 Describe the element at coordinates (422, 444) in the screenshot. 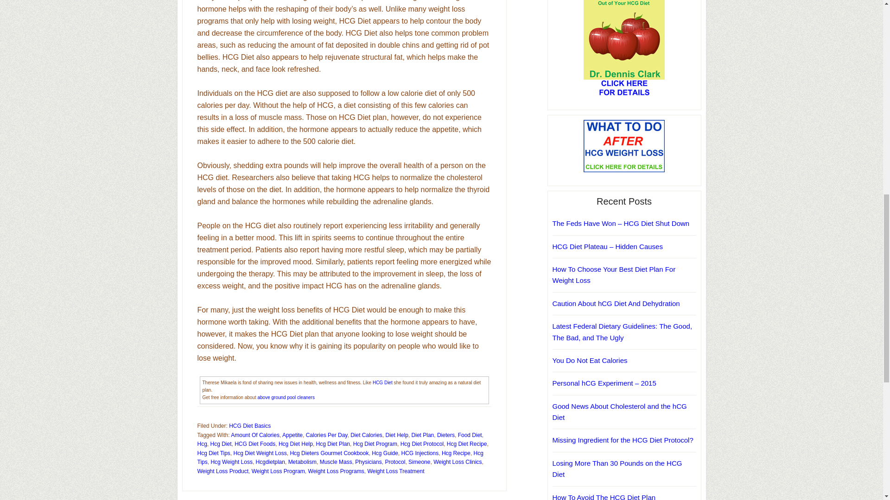

I see `Hcg Diet Protocol` at that location.